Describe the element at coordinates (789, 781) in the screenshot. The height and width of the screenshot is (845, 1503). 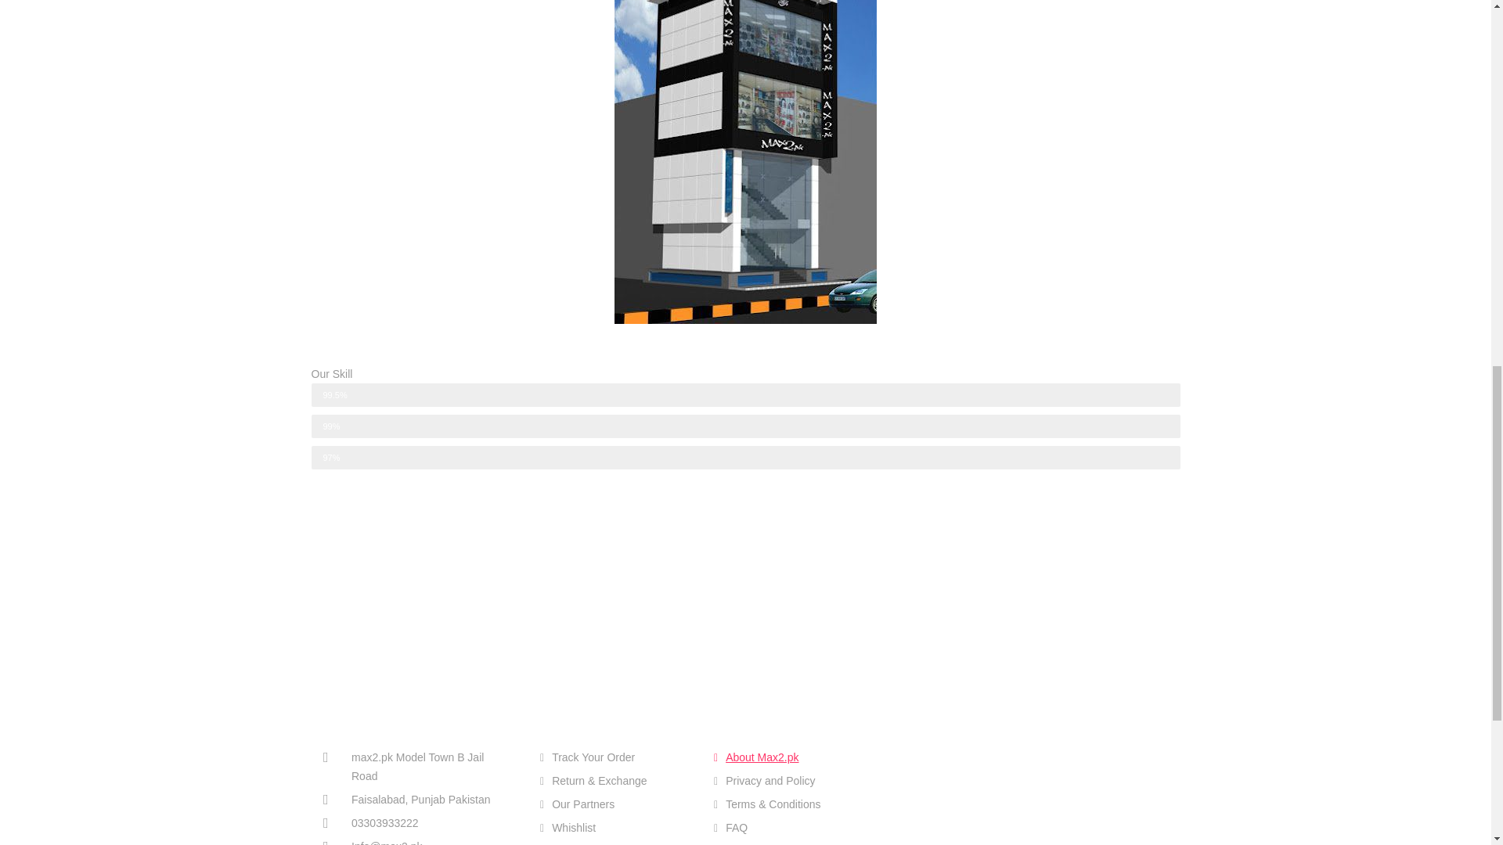
I see `Privacy and Policy` at that location.